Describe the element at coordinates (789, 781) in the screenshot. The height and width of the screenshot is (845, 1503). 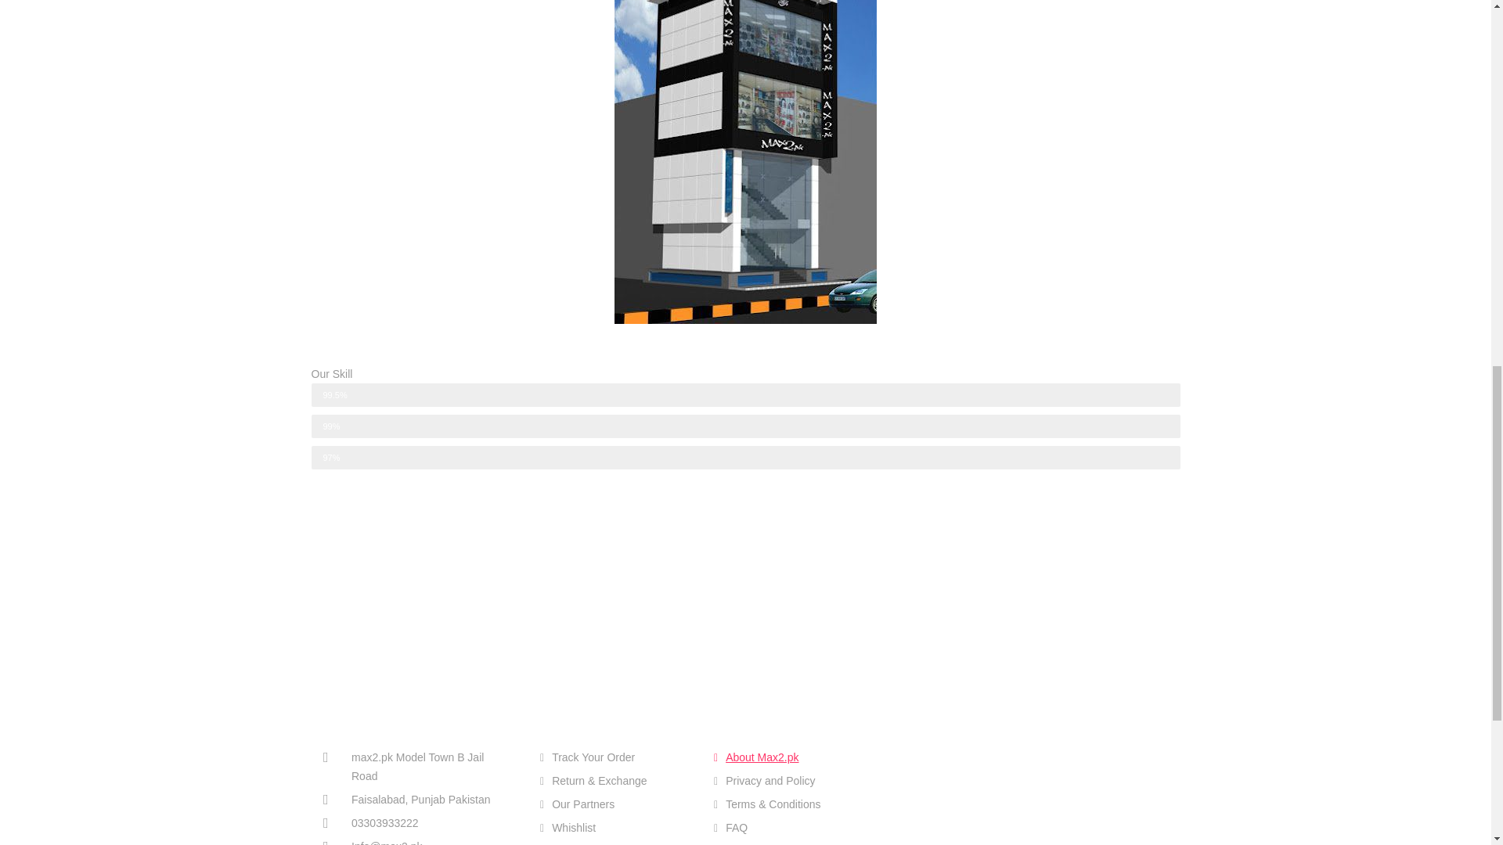
I see `Privacy and Policy` at that location.